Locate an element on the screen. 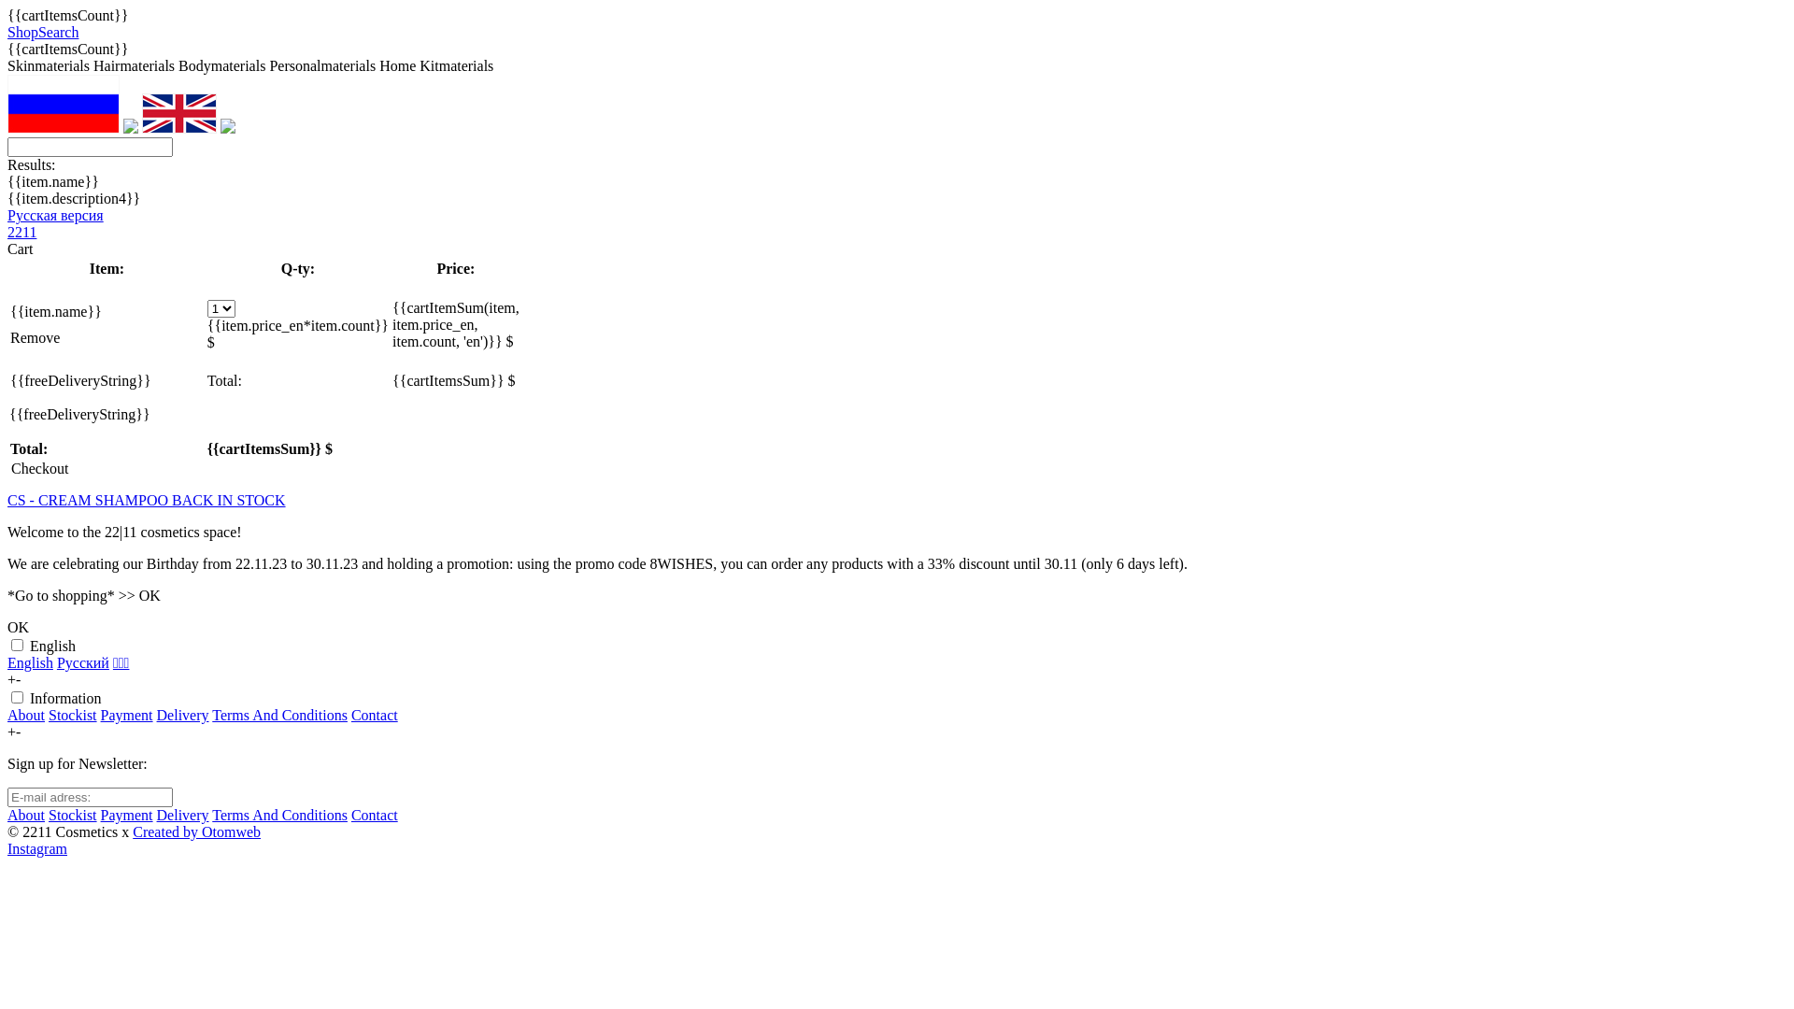 This screenshot has width=1794, height=1009. Contact is located at coordinates (375, 815).